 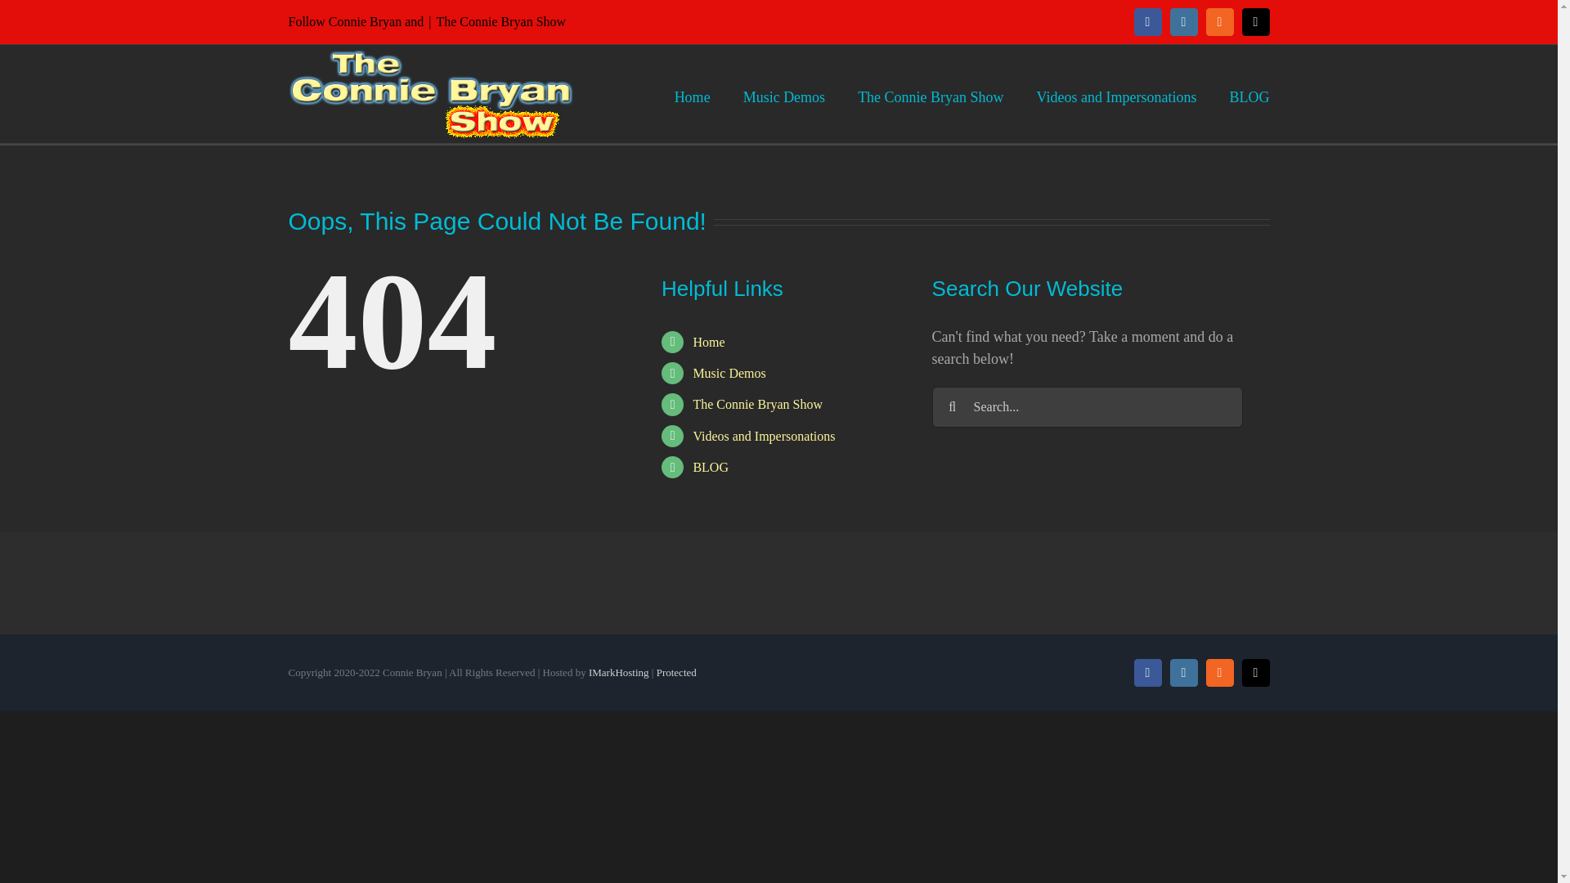 What do you see at coordinates (1116, 93) in the screenshot?
I see `Videos and Impersonations` at bounding box center [1116, 93].